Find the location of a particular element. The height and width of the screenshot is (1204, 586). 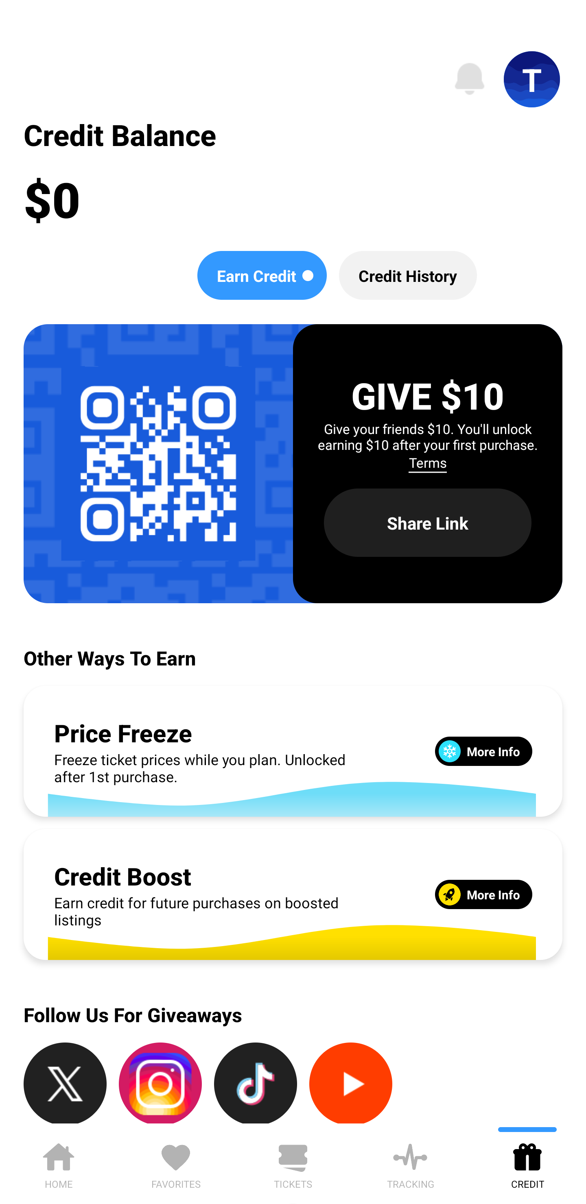

Instagram is located at coordinates (160, 1083).